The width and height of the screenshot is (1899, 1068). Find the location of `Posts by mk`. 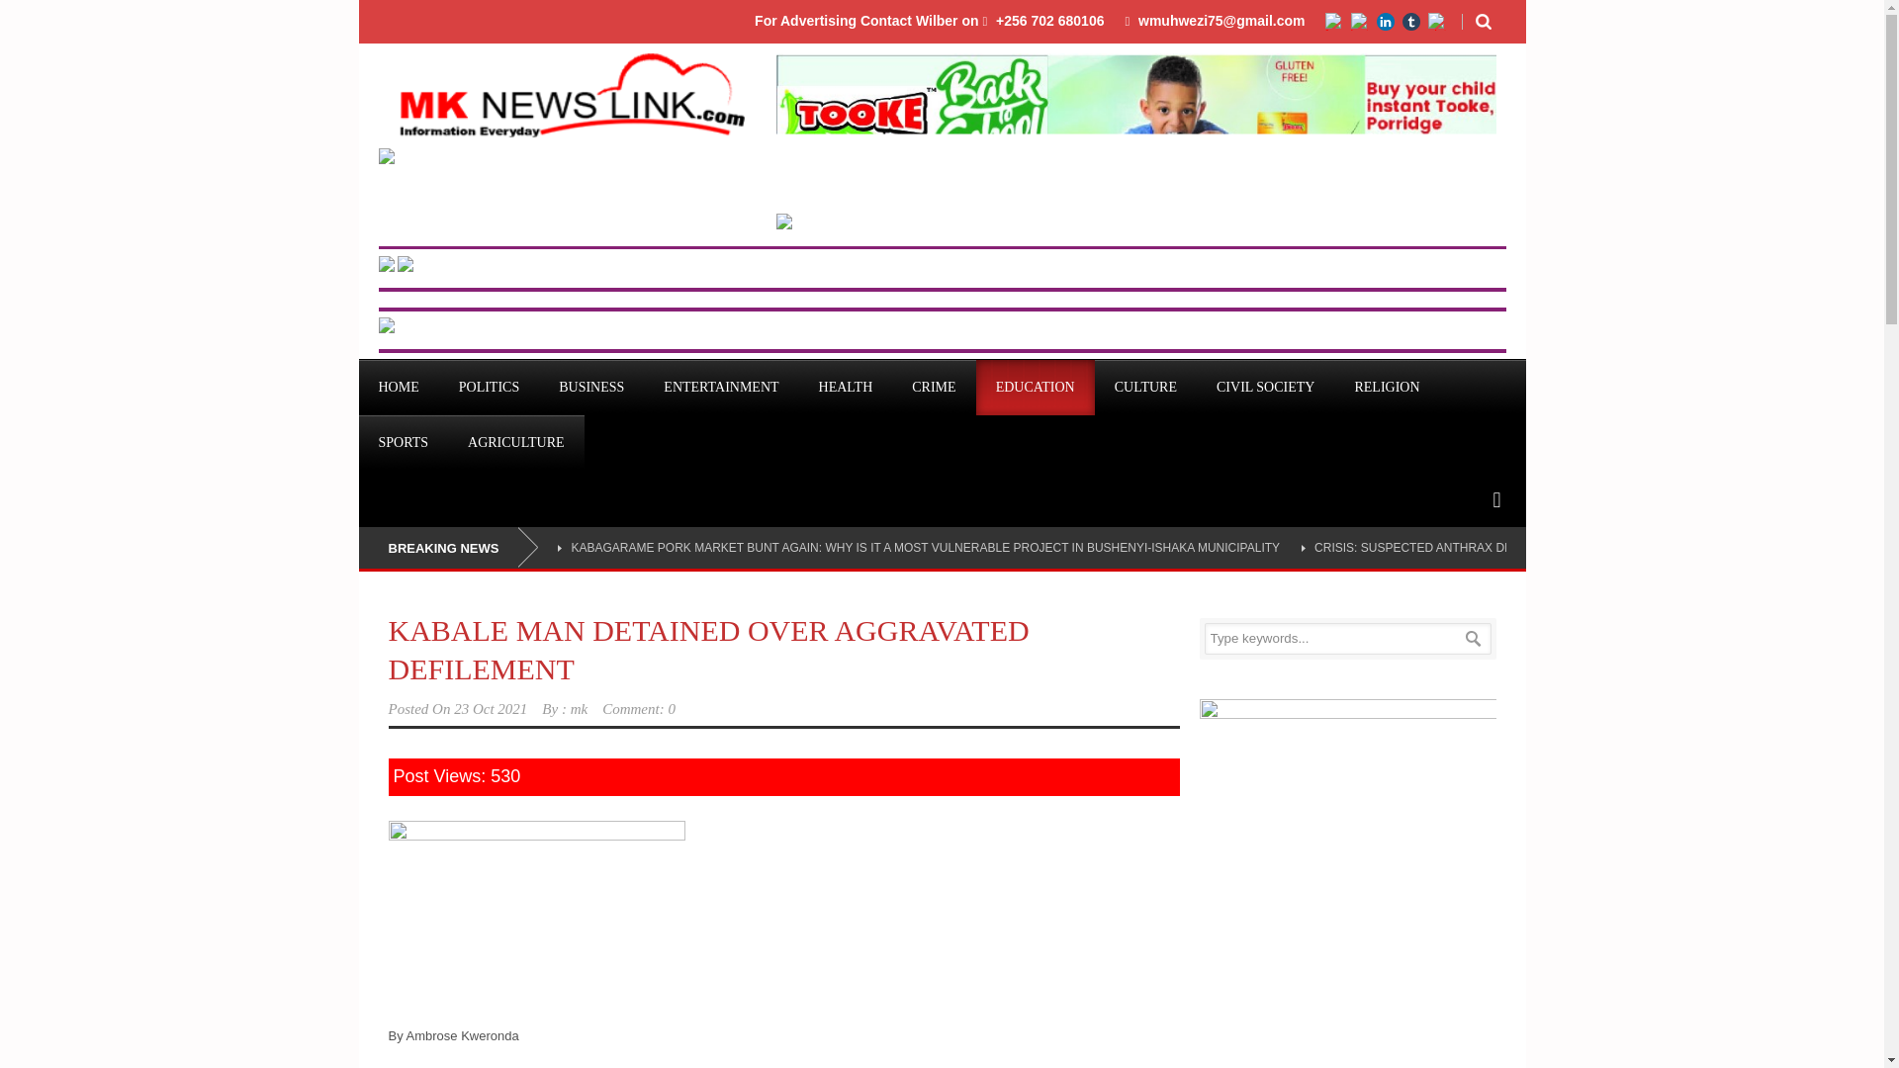

Posts by mk is located at coordinates (580, 708).